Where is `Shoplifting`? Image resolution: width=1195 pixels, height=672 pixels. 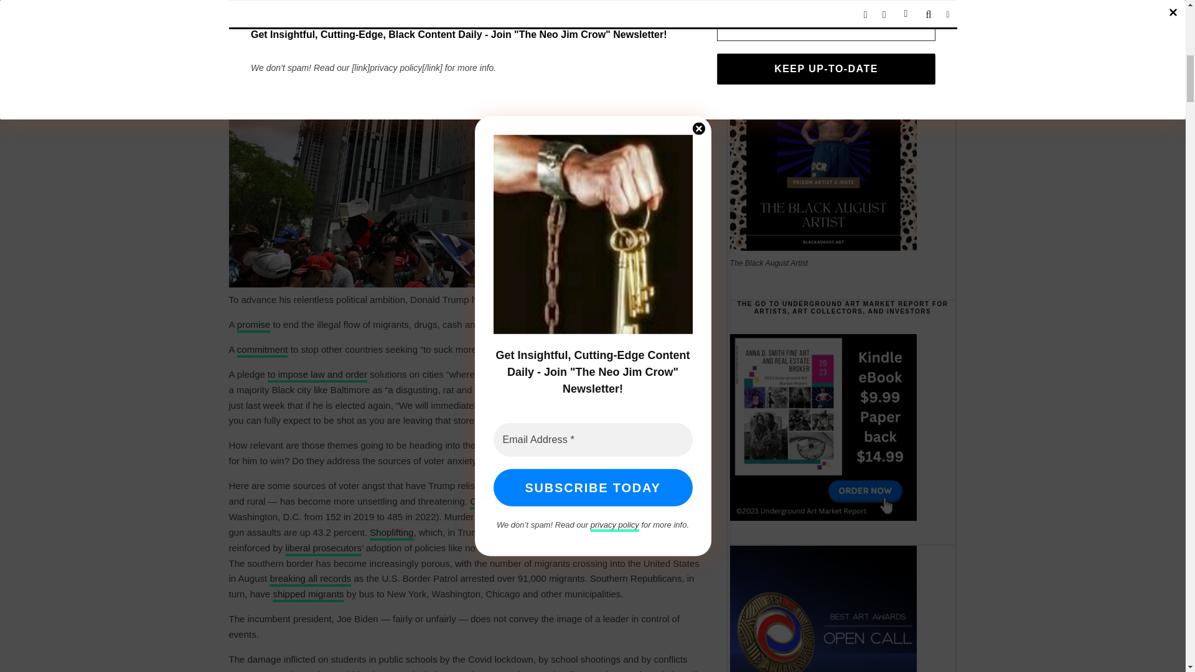 Shoplifting is located at coordinates (391, 532).